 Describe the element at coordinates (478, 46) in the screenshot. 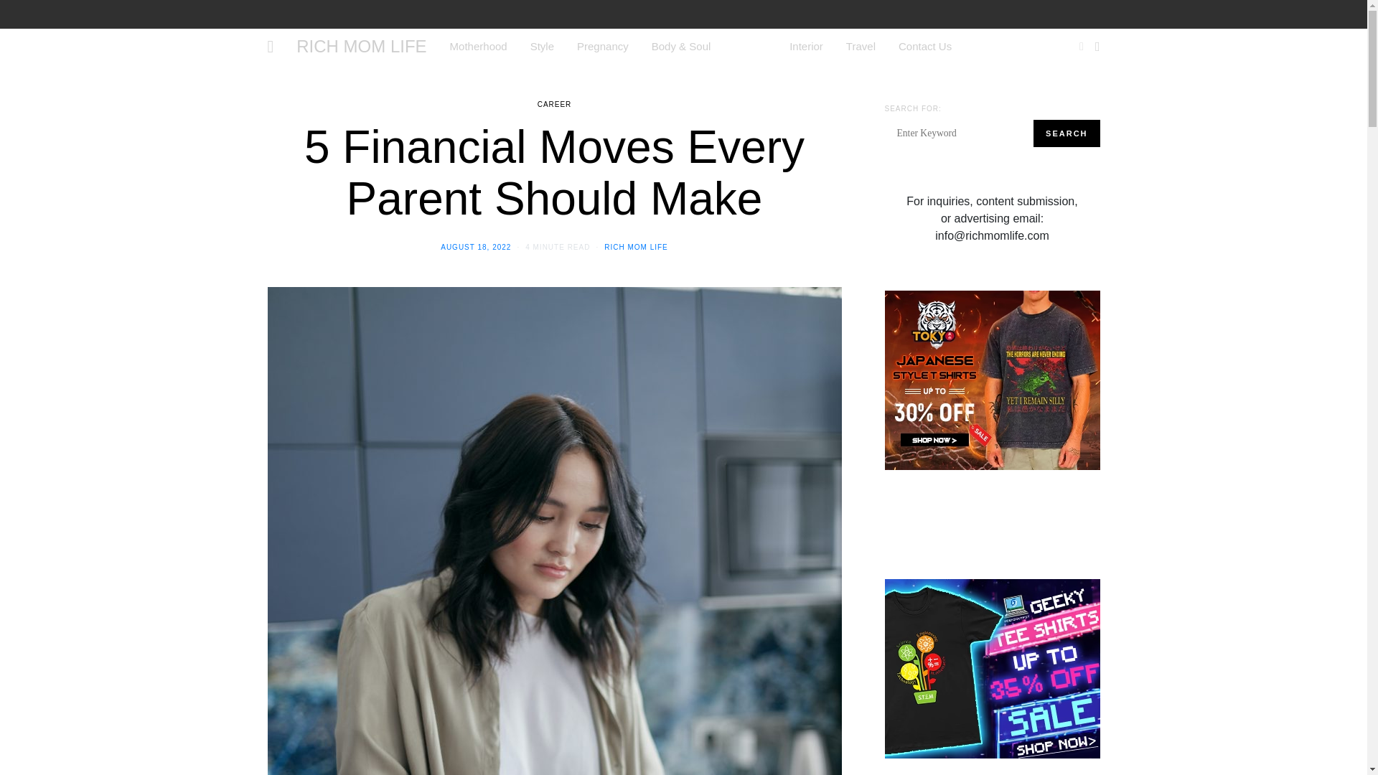

I see `Motherhood` at that location.